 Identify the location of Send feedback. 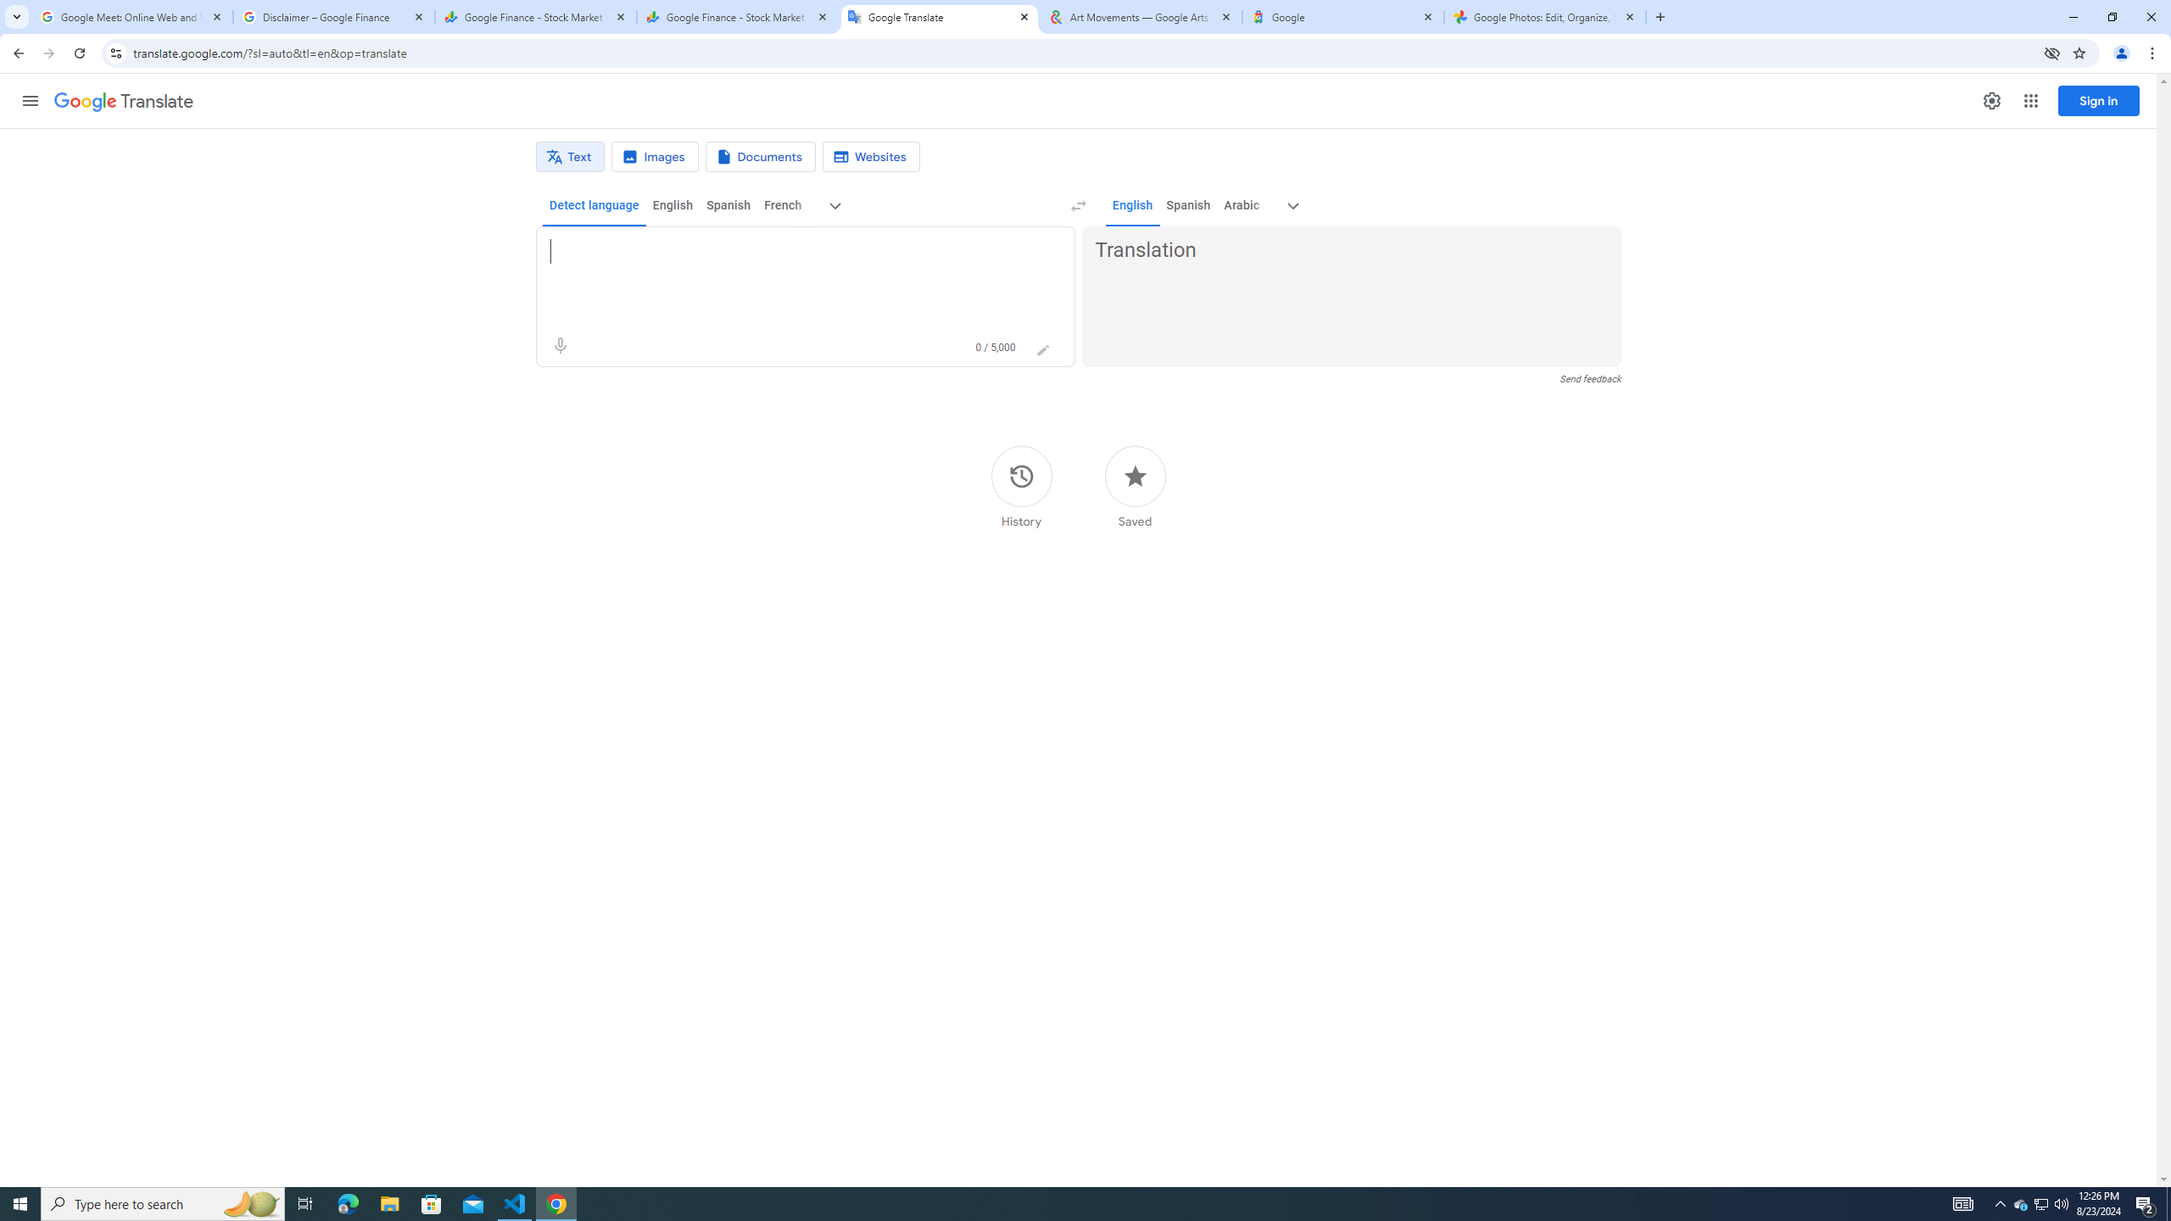
(1590, 378).